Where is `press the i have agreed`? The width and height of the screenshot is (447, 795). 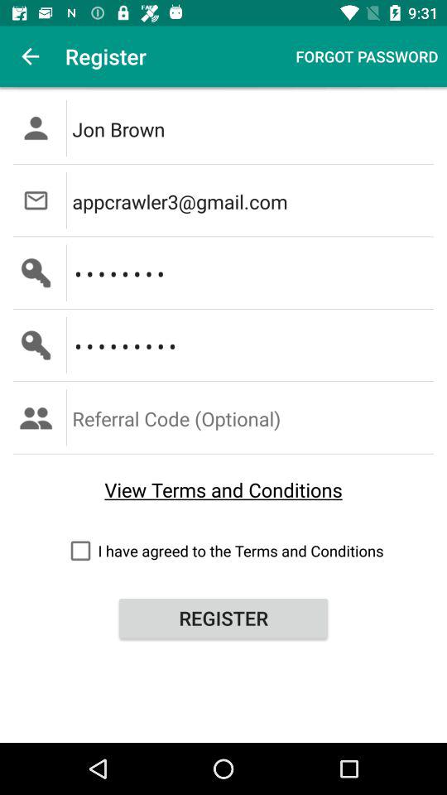
press the i have agreed is located at coordinates (223, 550).